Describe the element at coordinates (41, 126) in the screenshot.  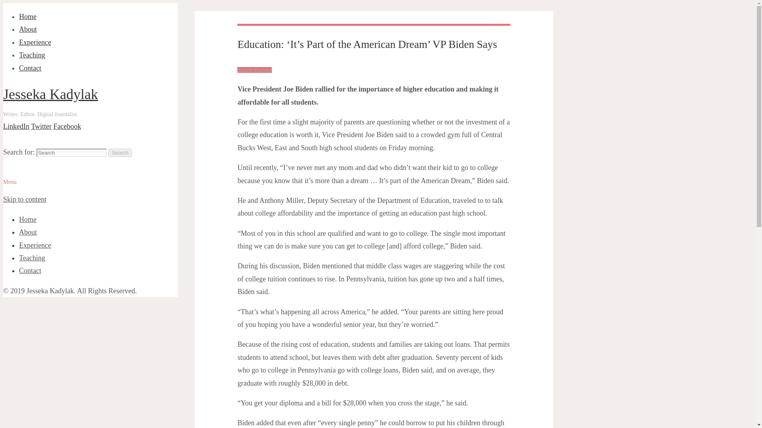
I see `Twitter` at that location.